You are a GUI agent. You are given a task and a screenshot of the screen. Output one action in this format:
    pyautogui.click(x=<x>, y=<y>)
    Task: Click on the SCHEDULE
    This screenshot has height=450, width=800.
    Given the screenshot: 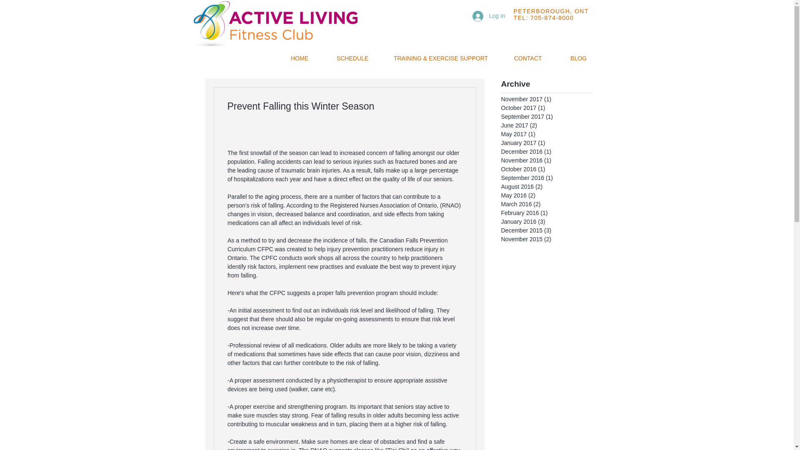 What is the action you would take?
    pyautogui.click(x=352, y=58)
    